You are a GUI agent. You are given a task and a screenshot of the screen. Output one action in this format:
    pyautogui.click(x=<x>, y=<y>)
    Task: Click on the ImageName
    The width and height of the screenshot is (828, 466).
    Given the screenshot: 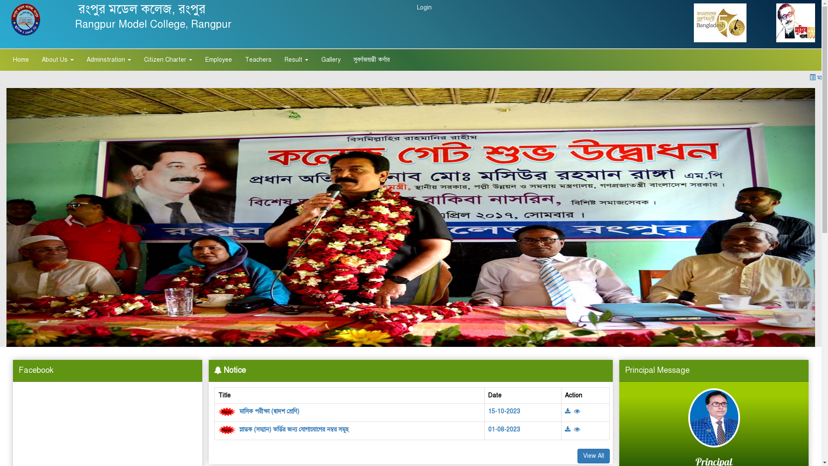 What is the action you would take?
    pyautogui.click(x=577, y=430)
    